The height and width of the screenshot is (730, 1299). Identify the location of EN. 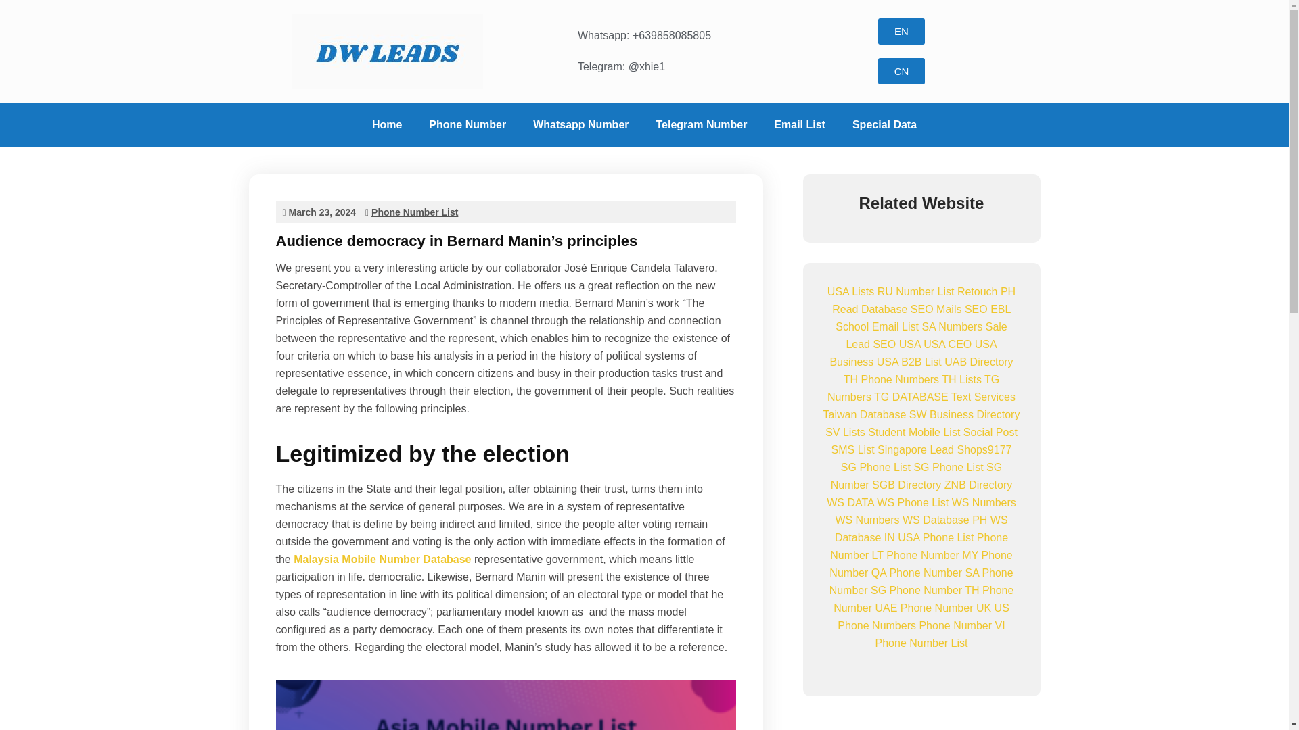
(901, 31).